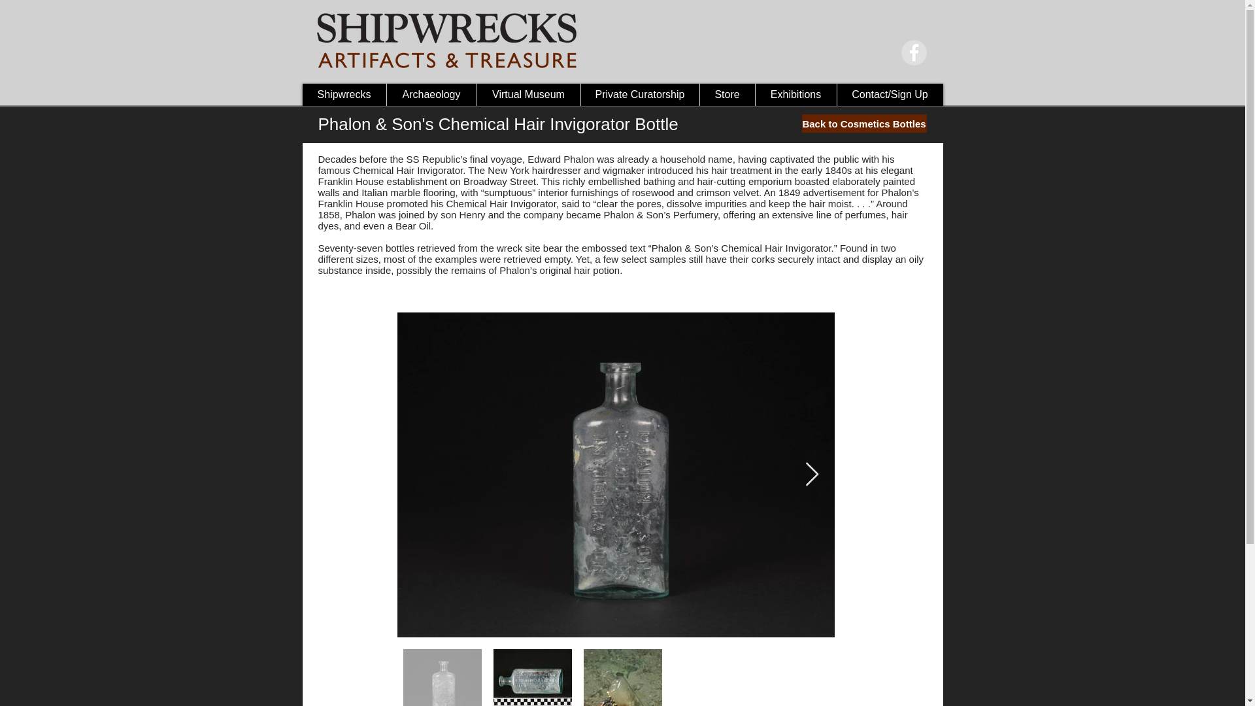 The width and height of the screenshot is (1255, 706). I want to click on Store, so click(727, 95).